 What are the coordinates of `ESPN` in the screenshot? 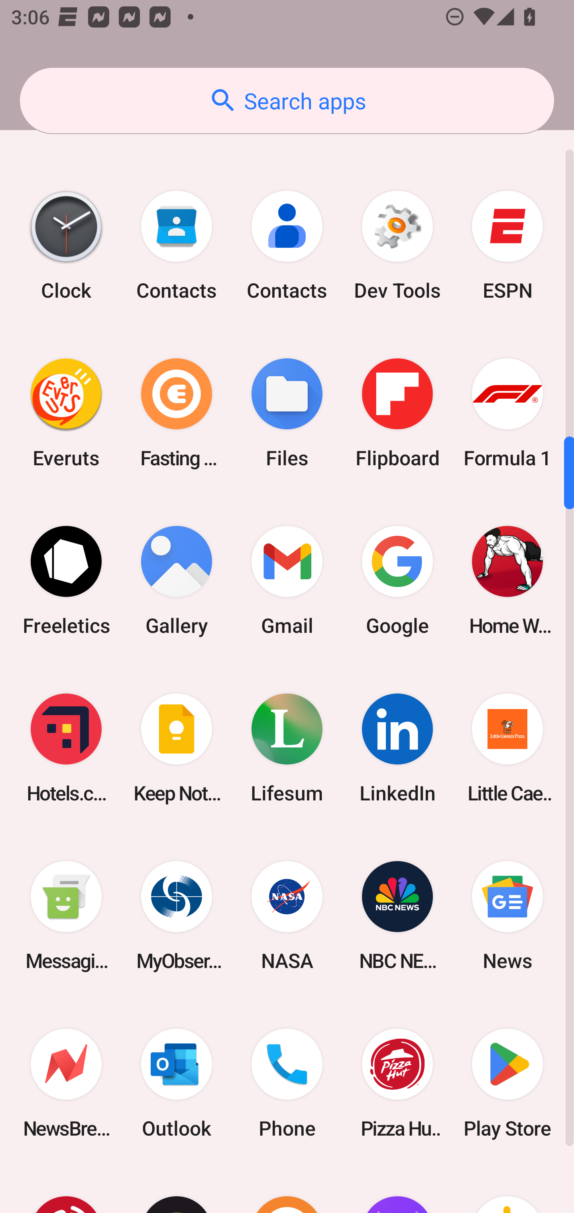 It's located at (507, 245).